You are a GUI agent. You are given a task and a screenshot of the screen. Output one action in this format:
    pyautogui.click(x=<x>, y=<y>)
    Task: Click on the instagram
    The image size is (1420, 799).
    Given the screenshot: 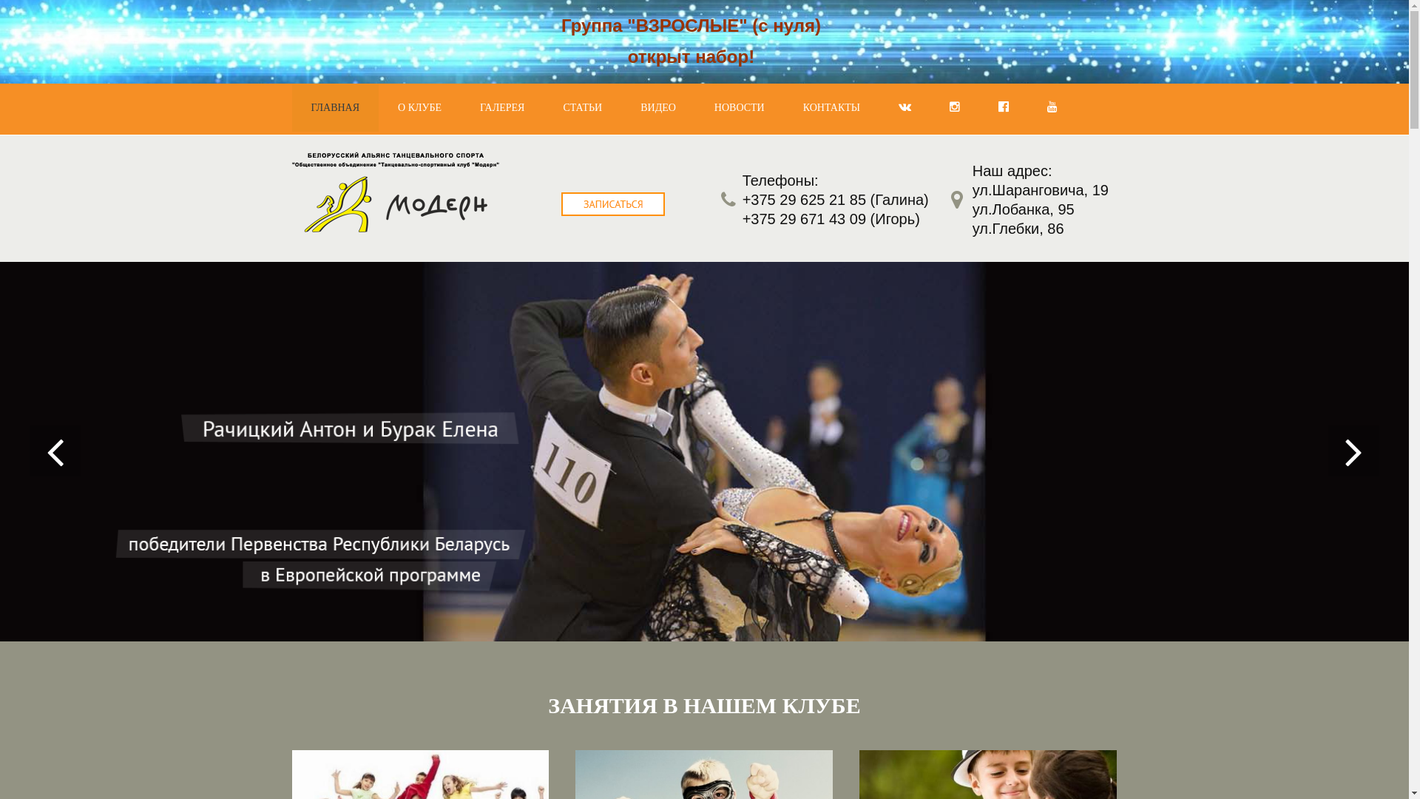 What is the action you would take?
    pyautogui.click(x=955, y=109)
    